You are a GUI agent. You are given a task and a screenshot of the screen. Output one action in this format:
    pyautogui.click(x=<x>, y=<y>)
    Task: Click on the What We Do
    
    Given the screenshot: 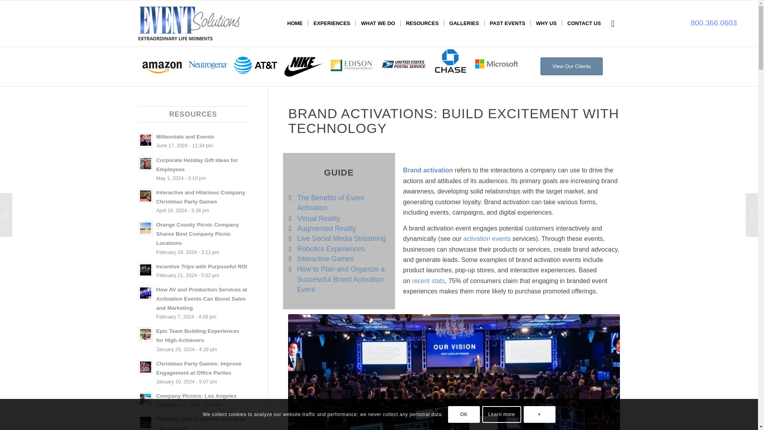 What is the action you would take?
    pyautogui.click(x=378, y=23)
    